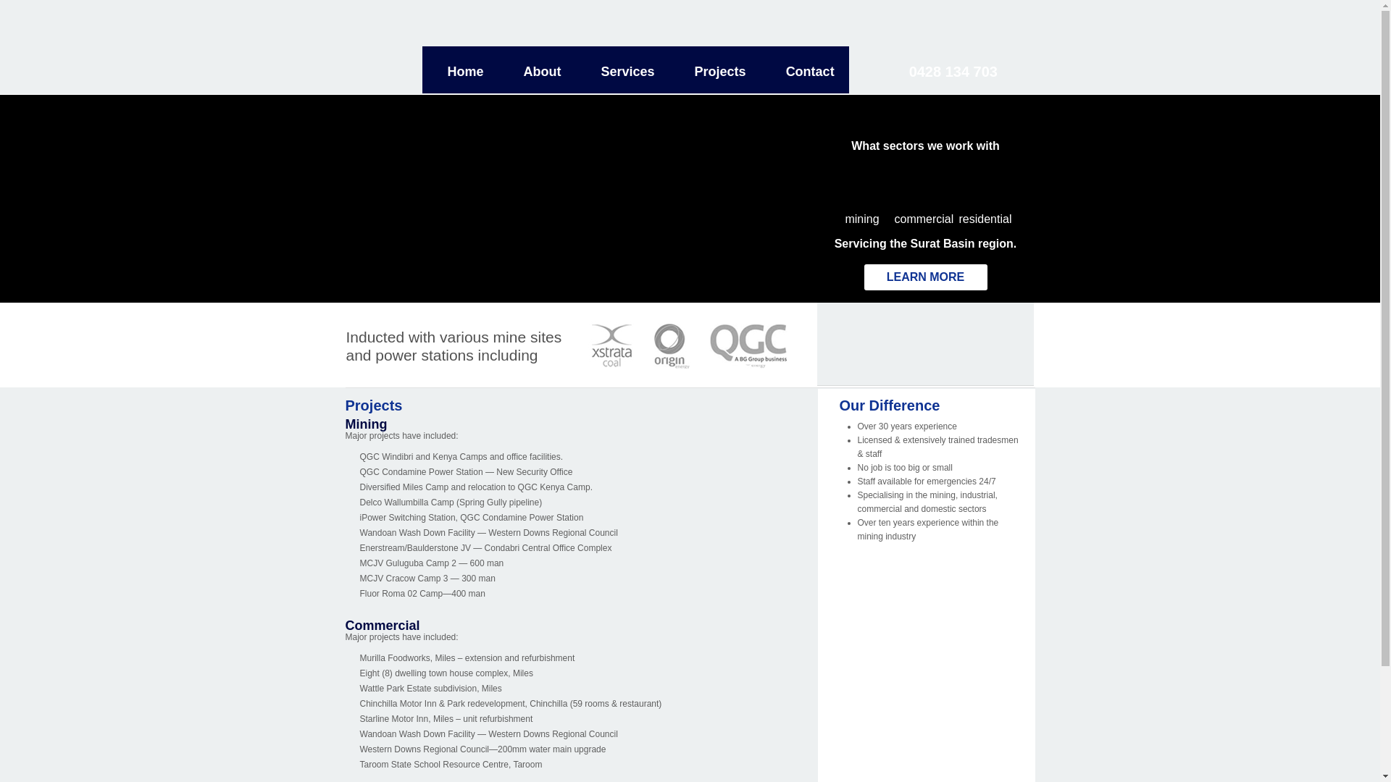 The image size is (1391, 782). Describe the element at coordinates (862, 198) in the screenshot. I see `mining` at that location.